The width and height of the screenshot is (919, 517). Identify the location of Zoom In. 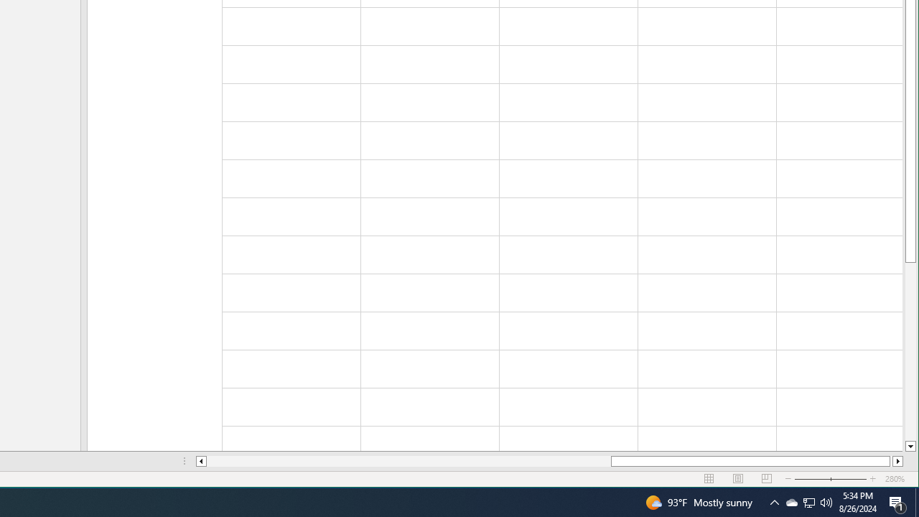
(873, 479).